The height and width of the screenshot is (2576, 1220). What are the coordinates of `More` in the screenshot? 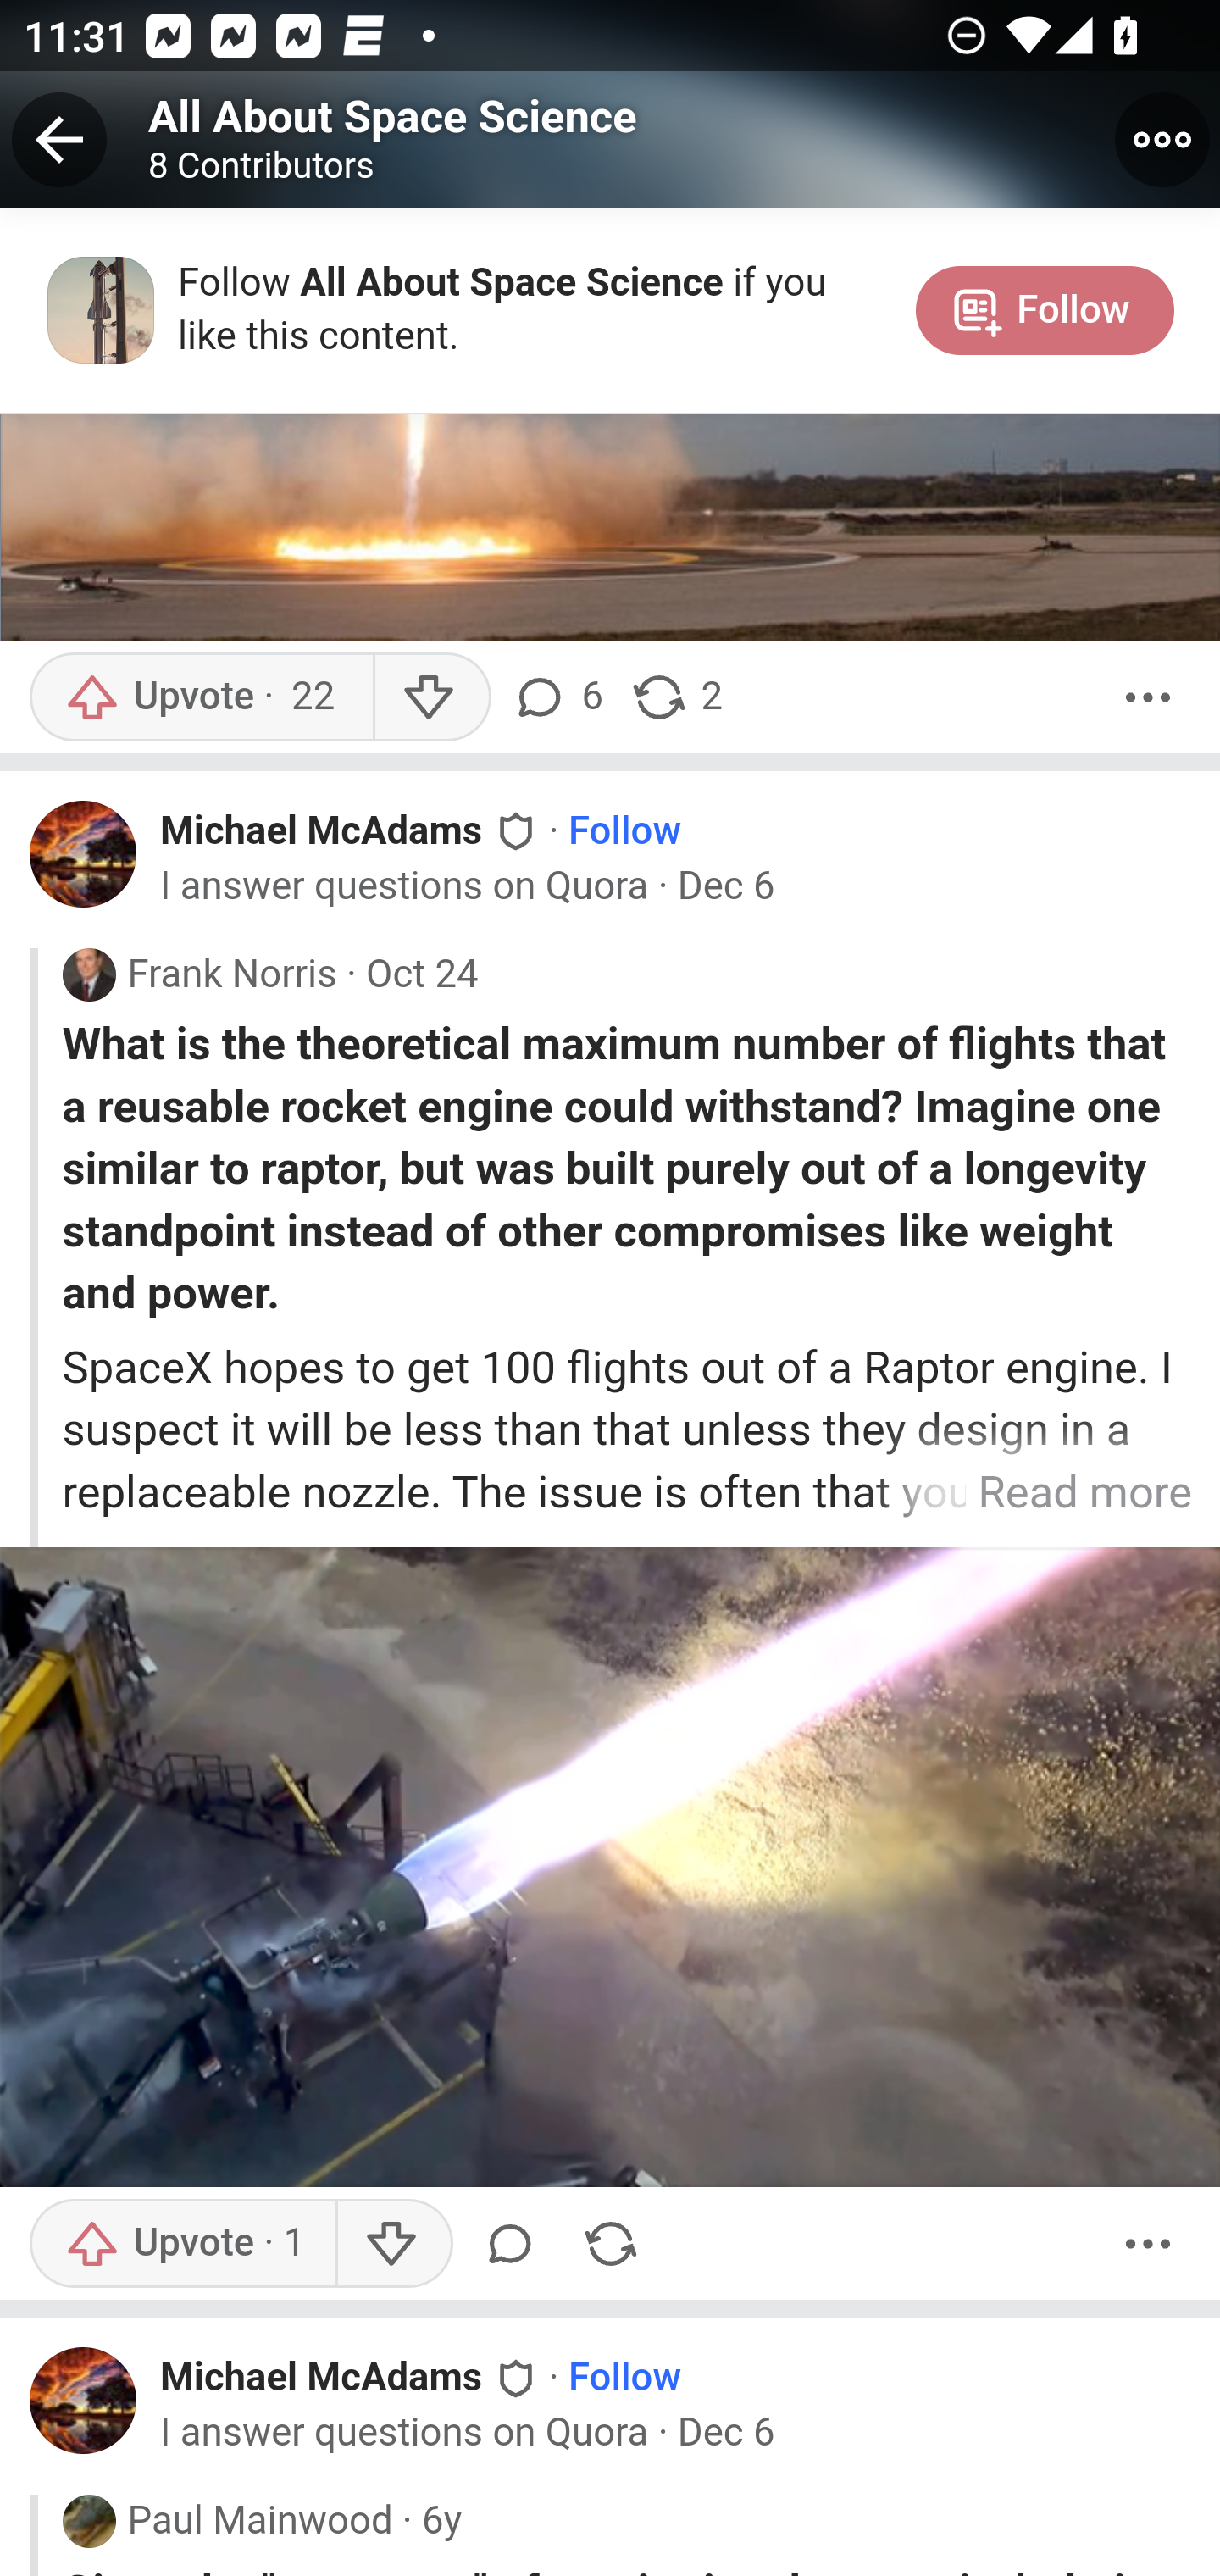 It's located at (1148, 2244).